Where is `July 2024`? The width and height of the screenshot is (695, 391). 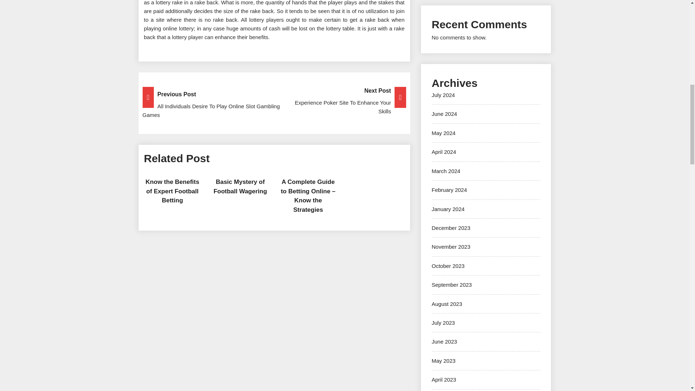
July 2024 is located at coordinates (443, 95).